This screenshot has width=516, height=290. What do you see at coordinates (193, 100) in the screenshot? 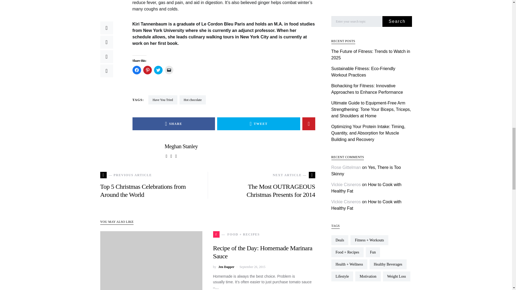
I see `hot chocolate` at bounding box center [193, 100].